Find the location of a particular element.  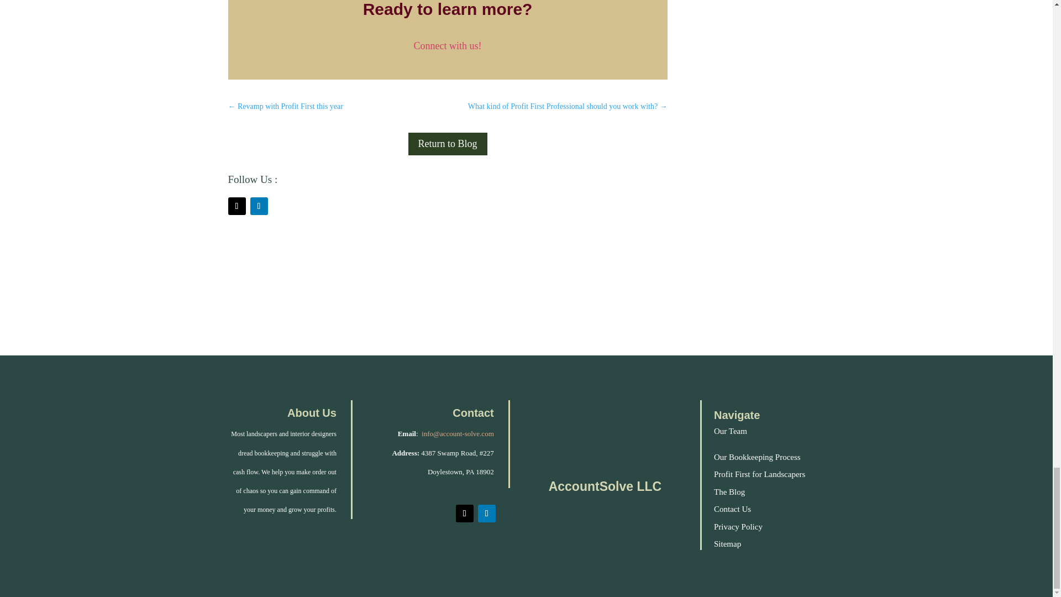

Follow on Instagram is located at coordinates (464, 513).